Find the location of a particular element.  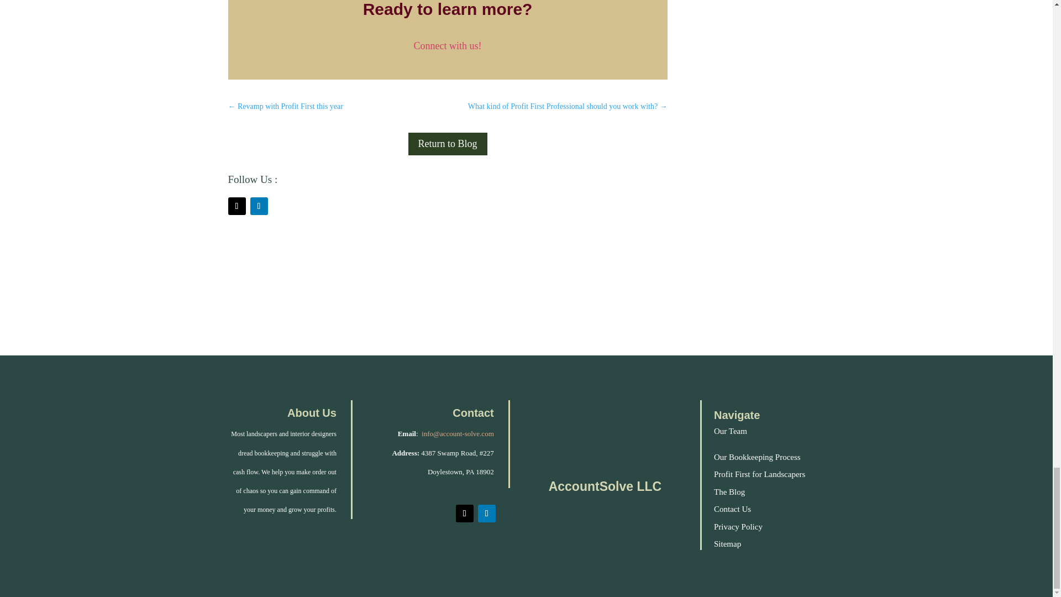

Follow on Instagram is located at coordinates (464, 513).